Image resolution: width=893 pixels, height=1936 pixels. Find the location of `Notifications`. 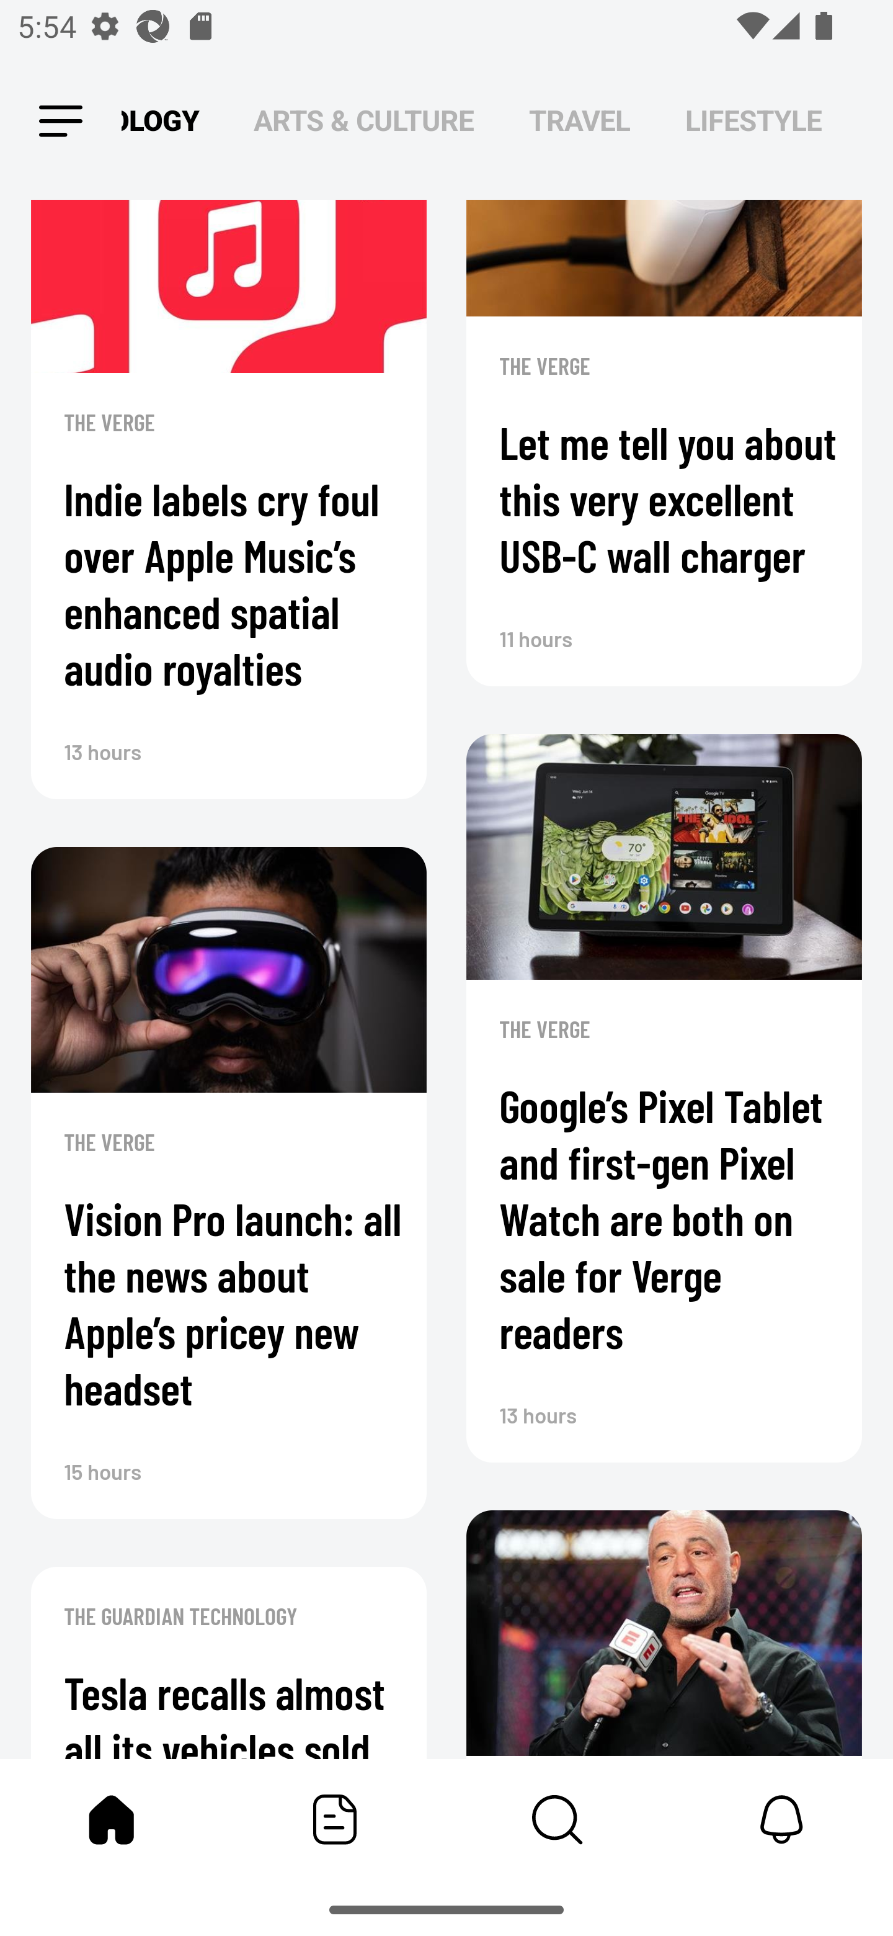

Notifications is located at coordinates (781, 1819).